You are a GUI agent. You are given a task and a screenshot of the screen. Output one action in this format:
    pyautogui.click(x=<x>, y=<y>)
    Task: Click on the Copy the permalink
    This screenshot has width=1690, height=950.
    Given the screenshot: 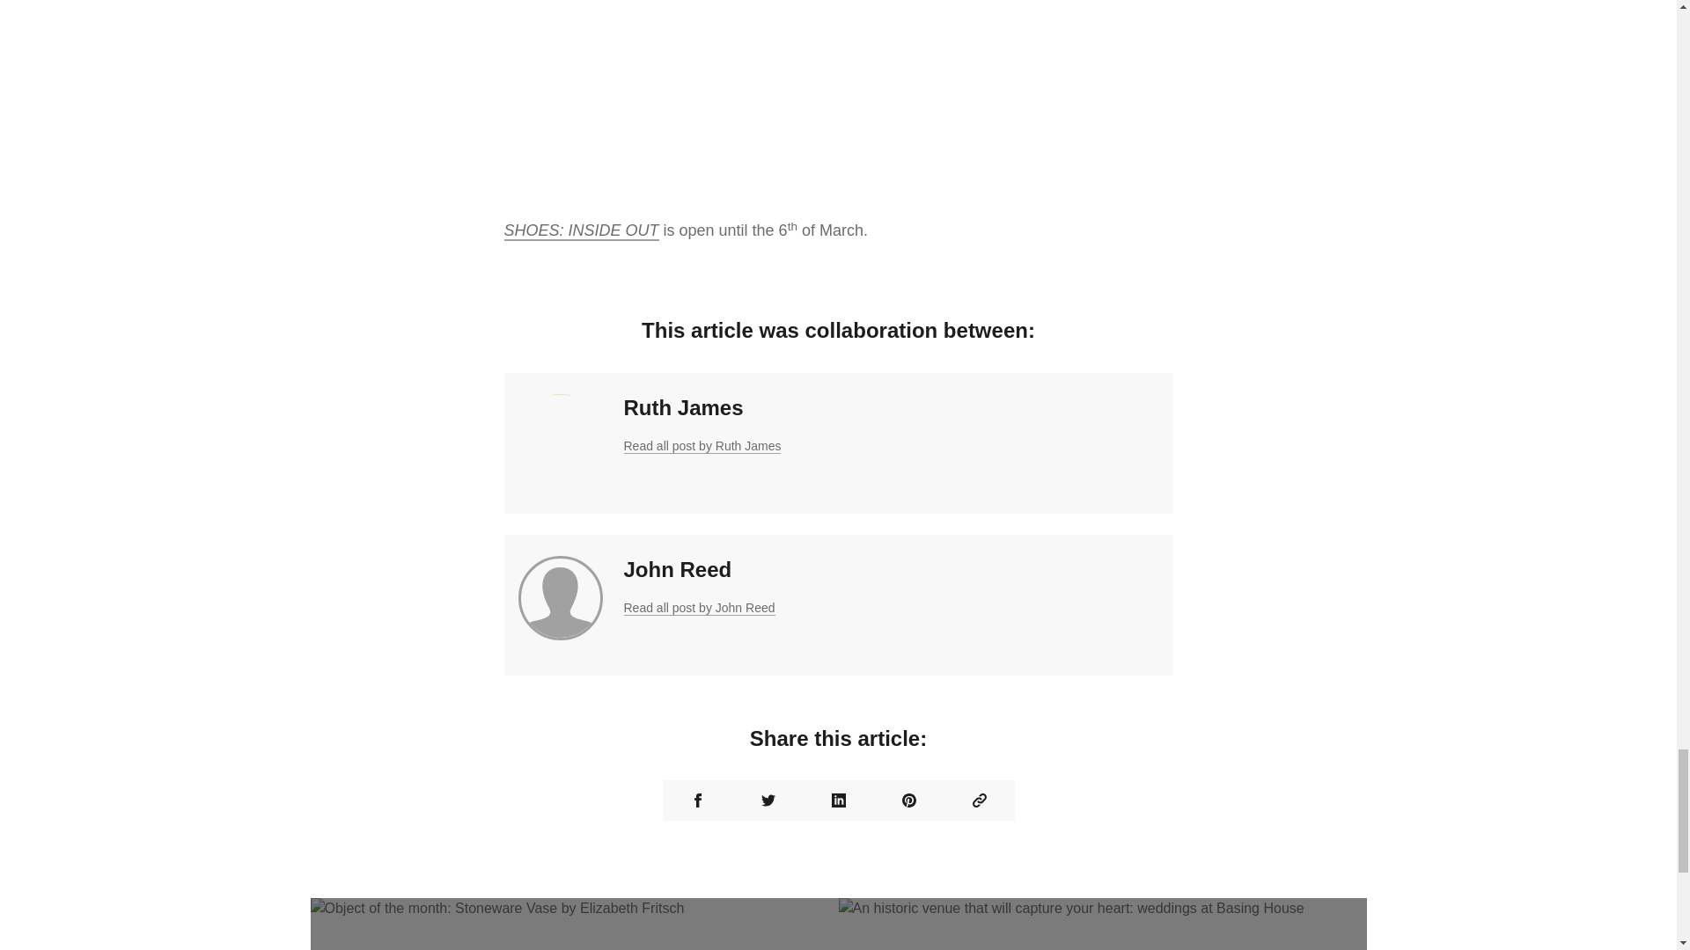 What is the action you would take?
    pyautogui.click(x=979, y=800)
    